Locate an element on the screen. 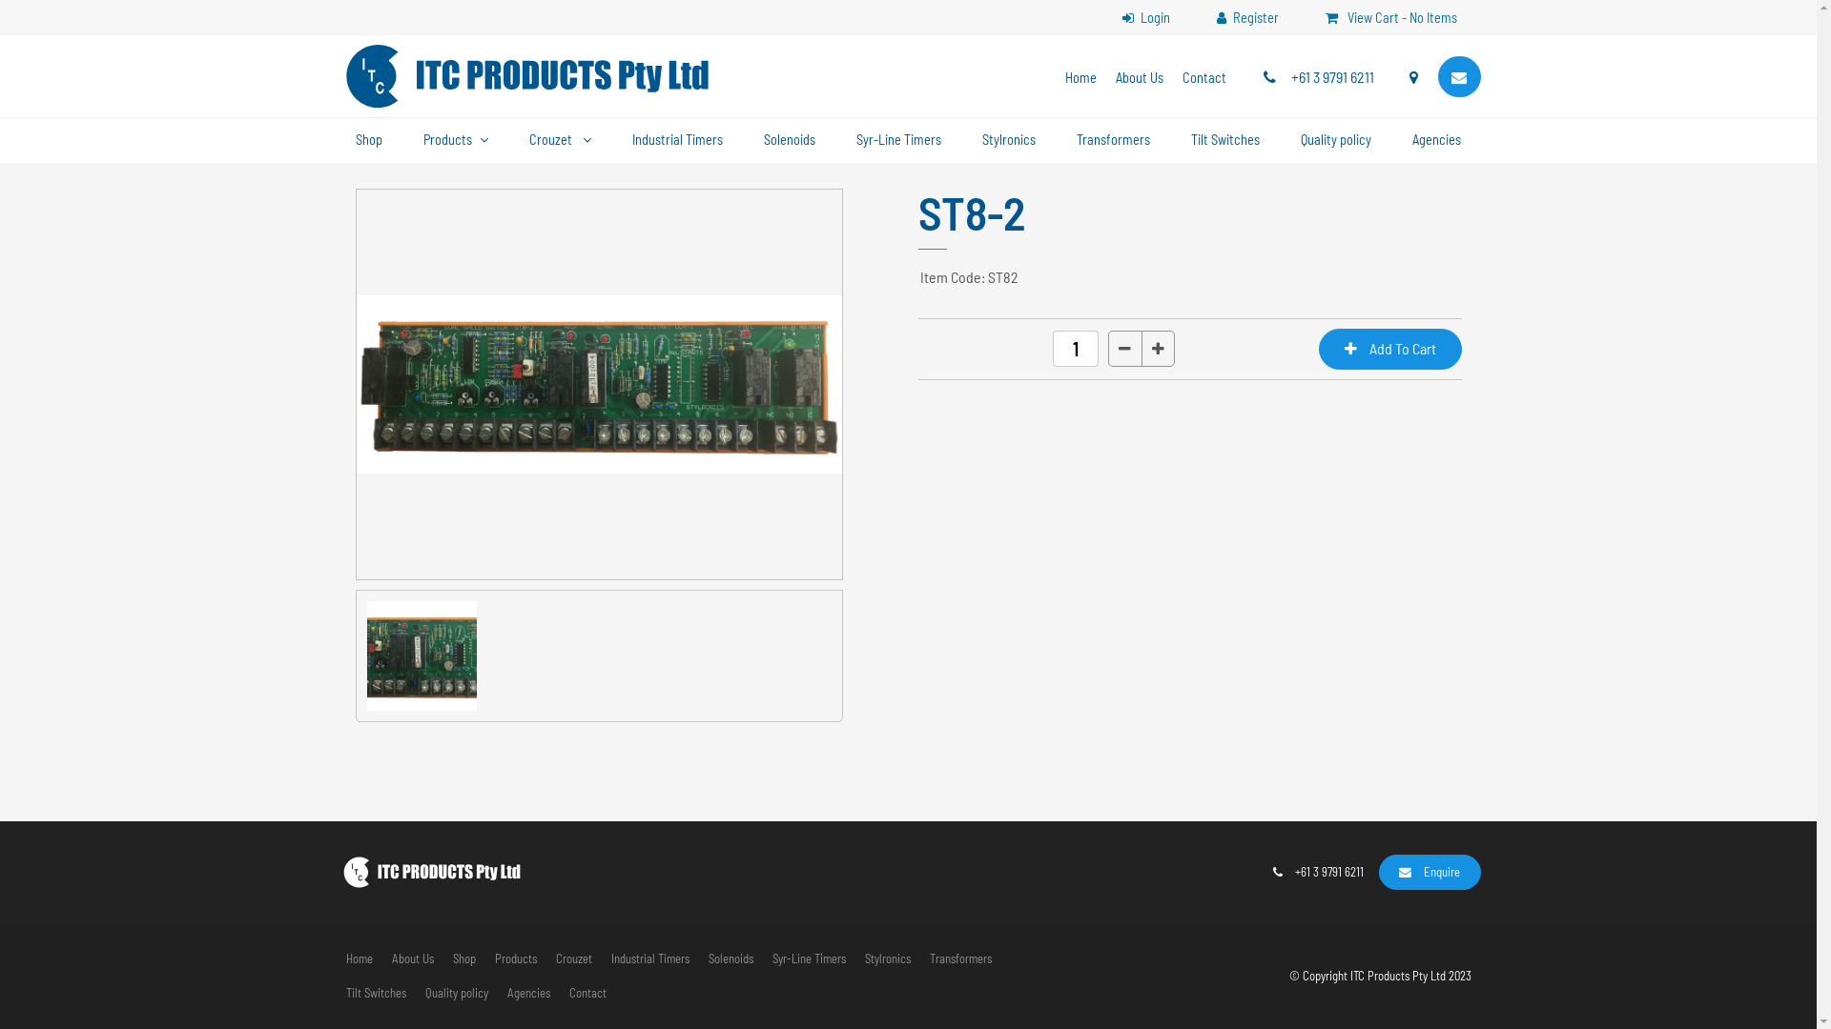  Industrial Timers is located at coordinates (649, 959).